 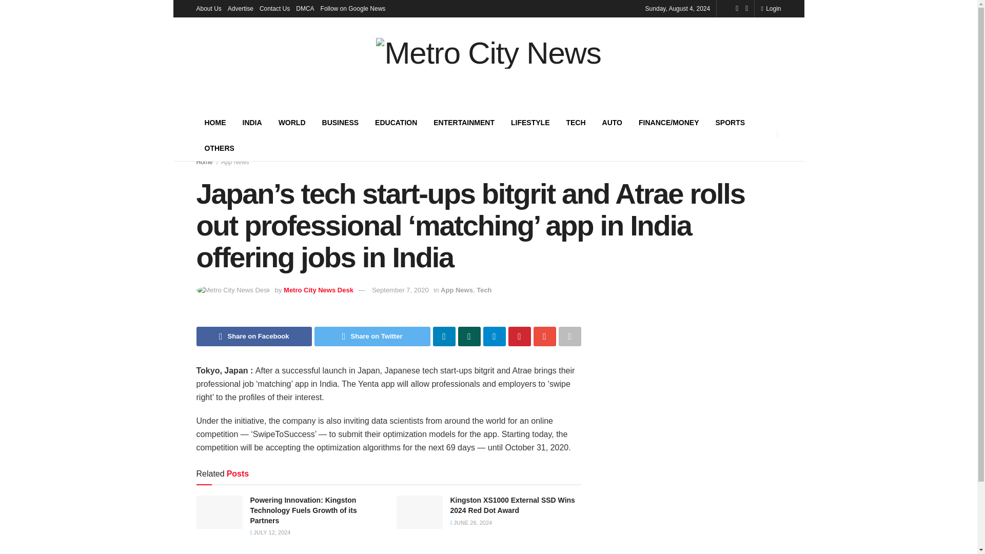 I want to click on OTHERS, so click(x=219, y=148).